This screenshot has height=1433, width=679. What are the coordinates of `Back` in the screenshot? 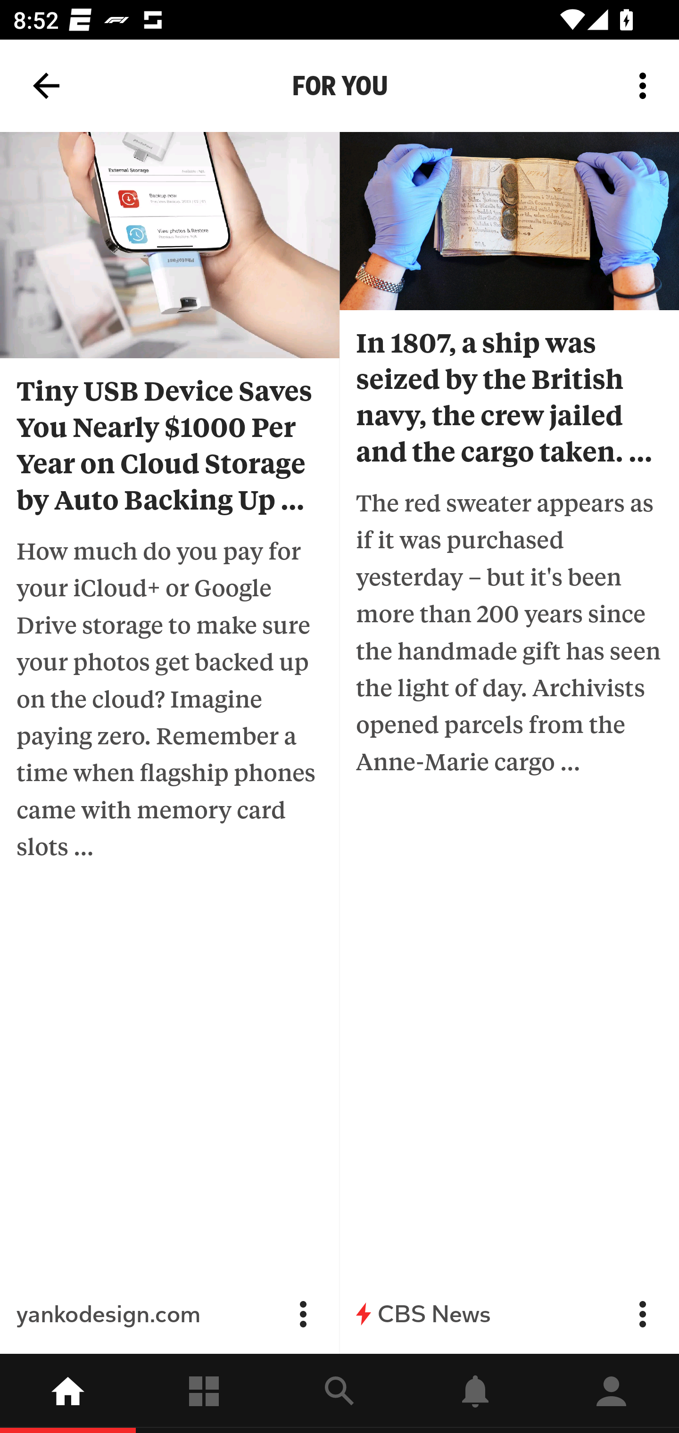 It's located at (46, 86).